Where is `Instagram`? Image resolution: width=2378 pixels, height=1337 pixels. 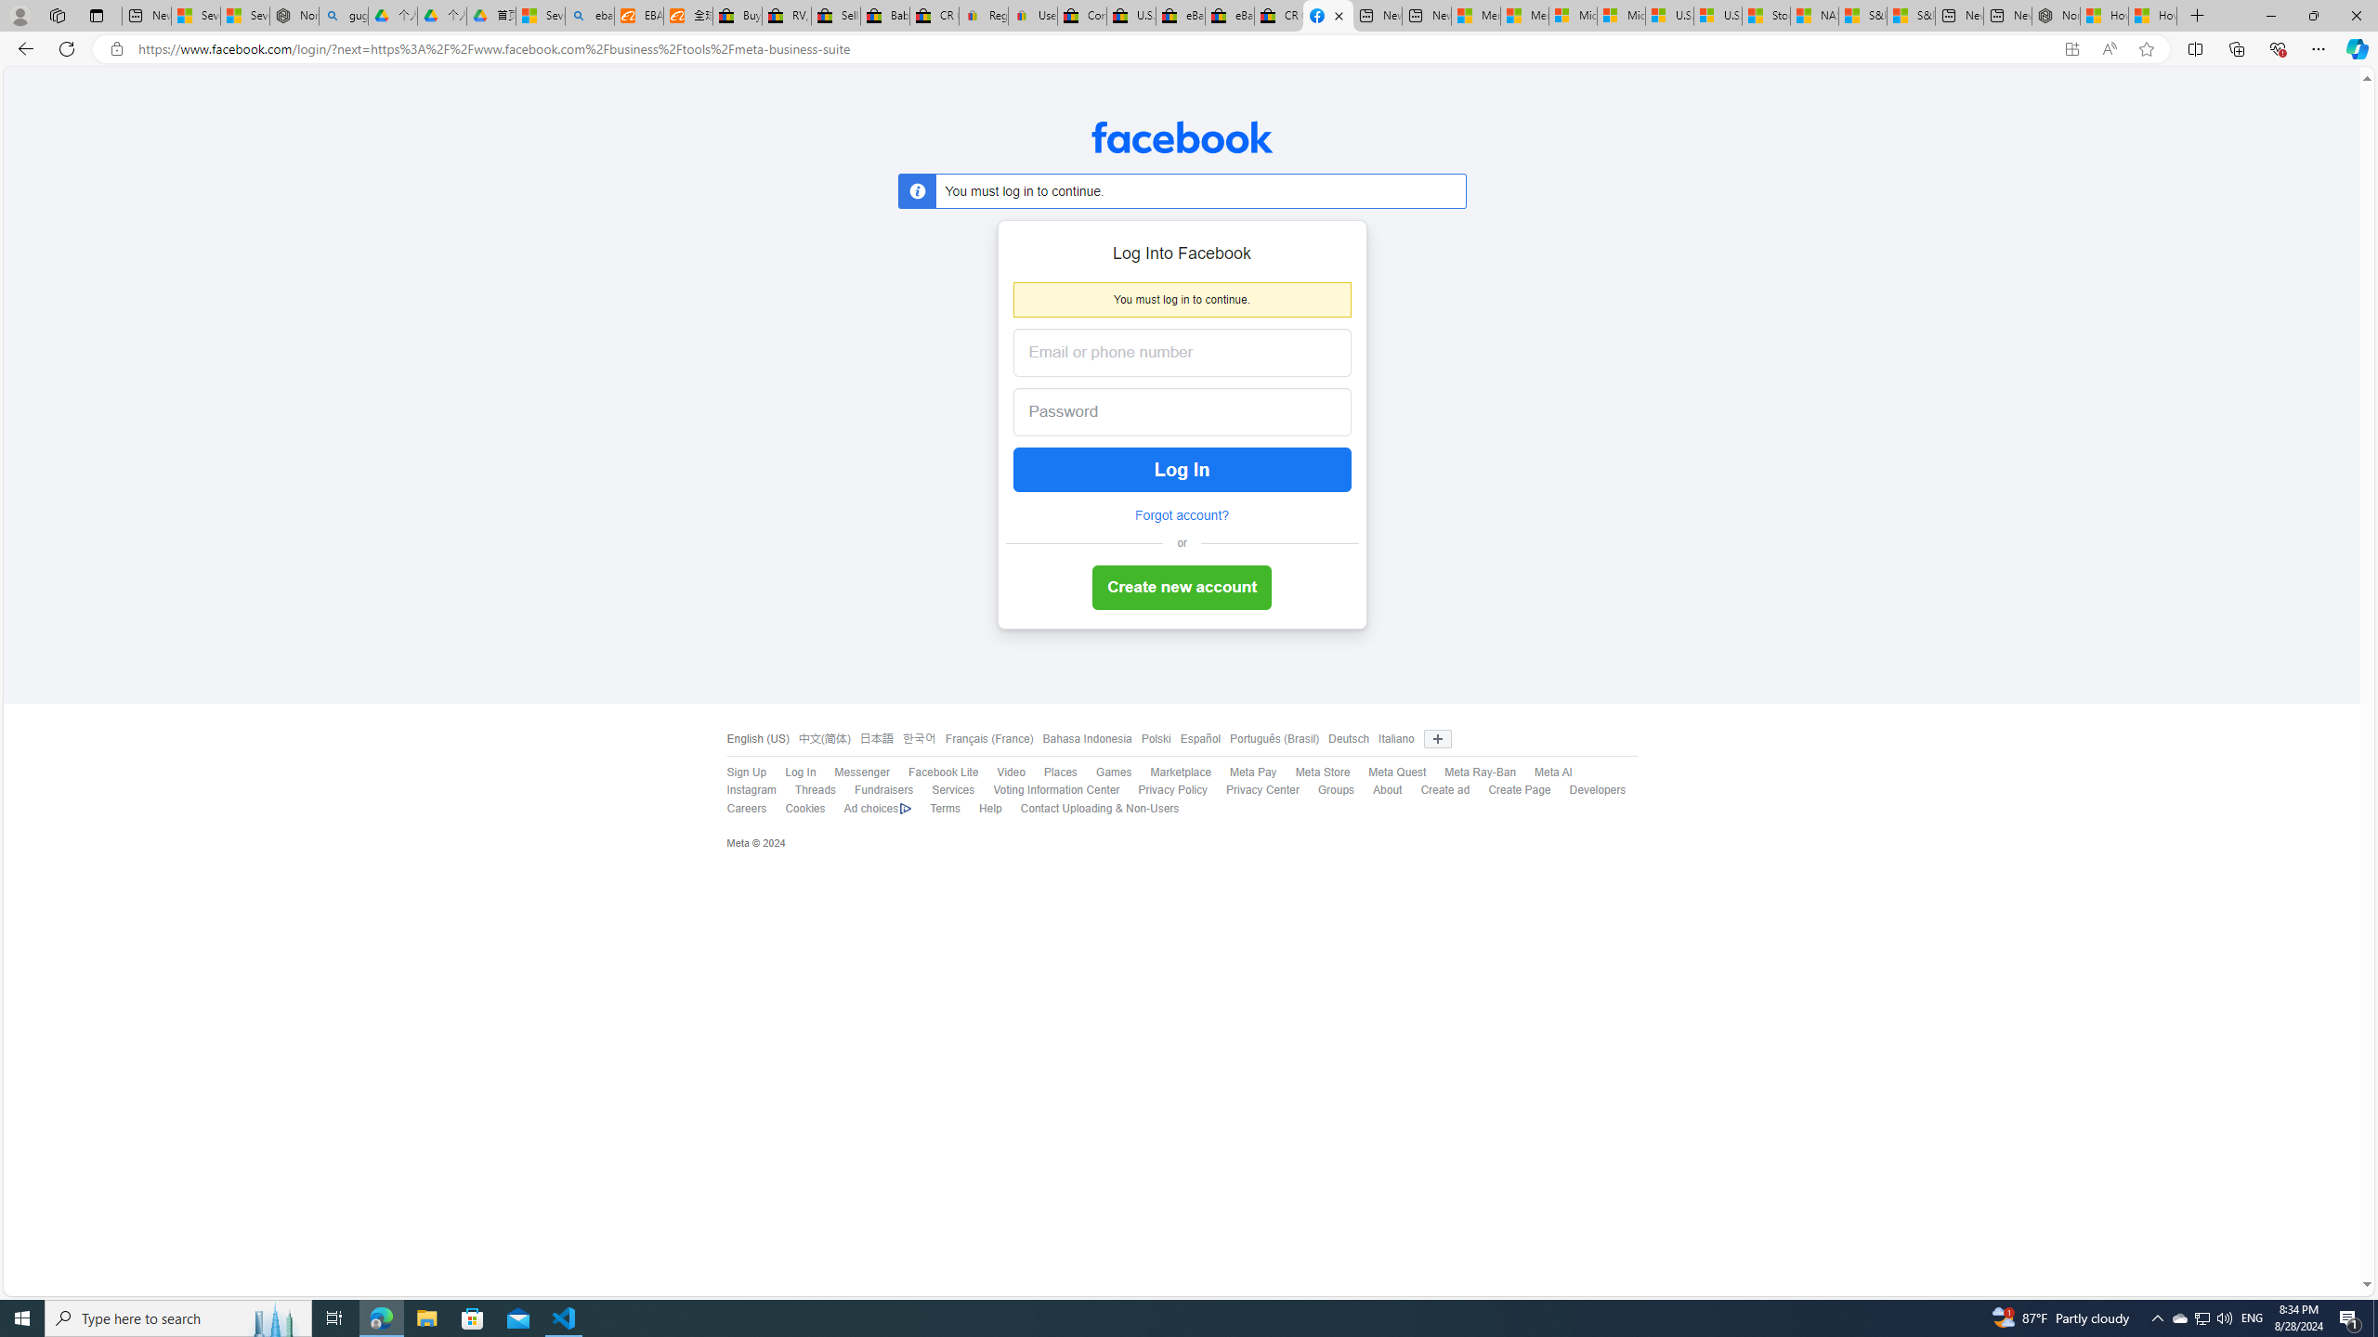 Instagram is located at coordinates (751, 790).